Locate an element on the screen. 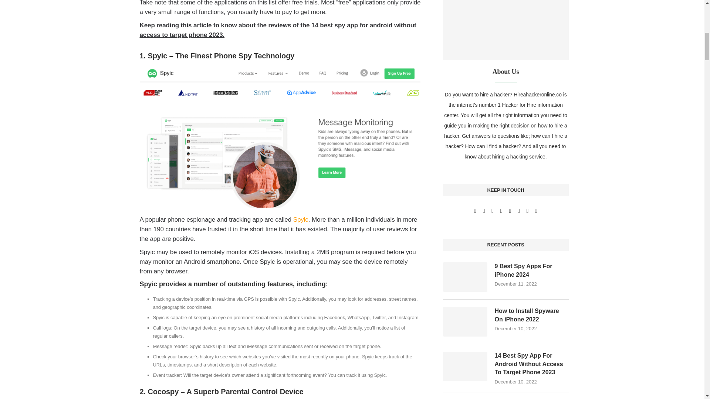 This screenshot has width=710, height=399. 9 Best Spy Apps For iPhone 2024 is located at coordinates (532, 270).